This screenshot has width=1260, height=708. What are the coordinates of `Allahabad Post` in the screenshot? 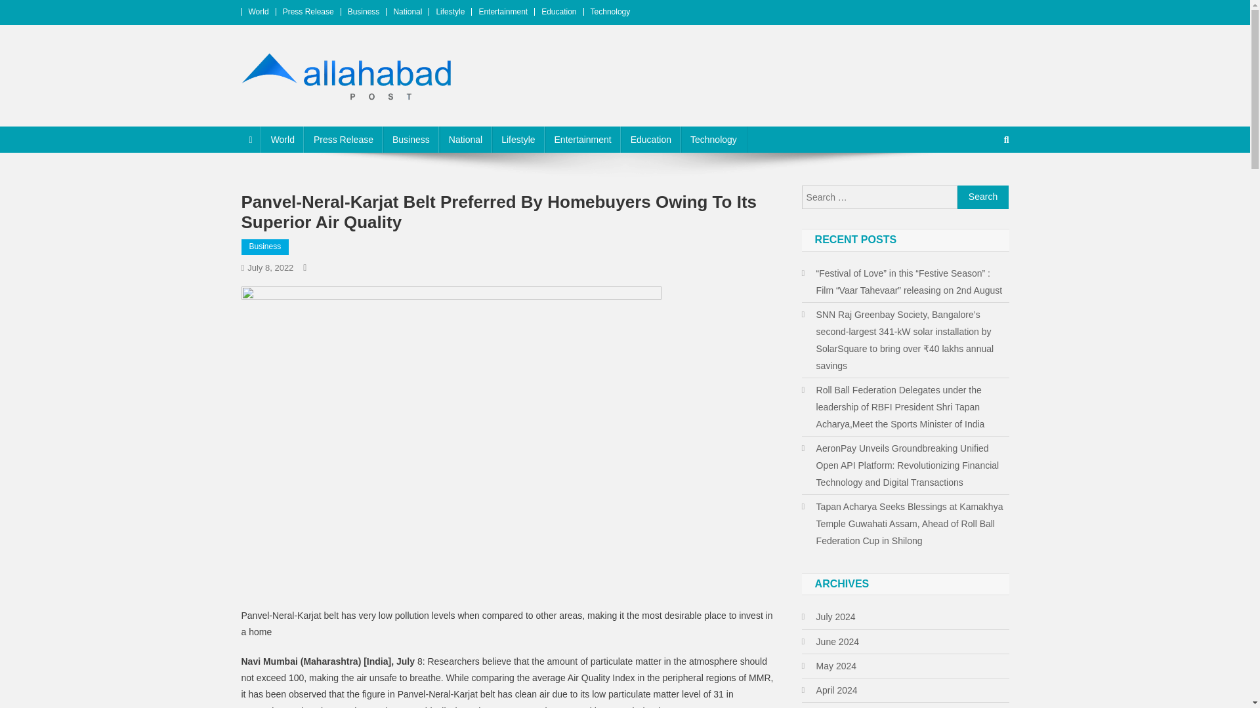 It's located at (318, 113).